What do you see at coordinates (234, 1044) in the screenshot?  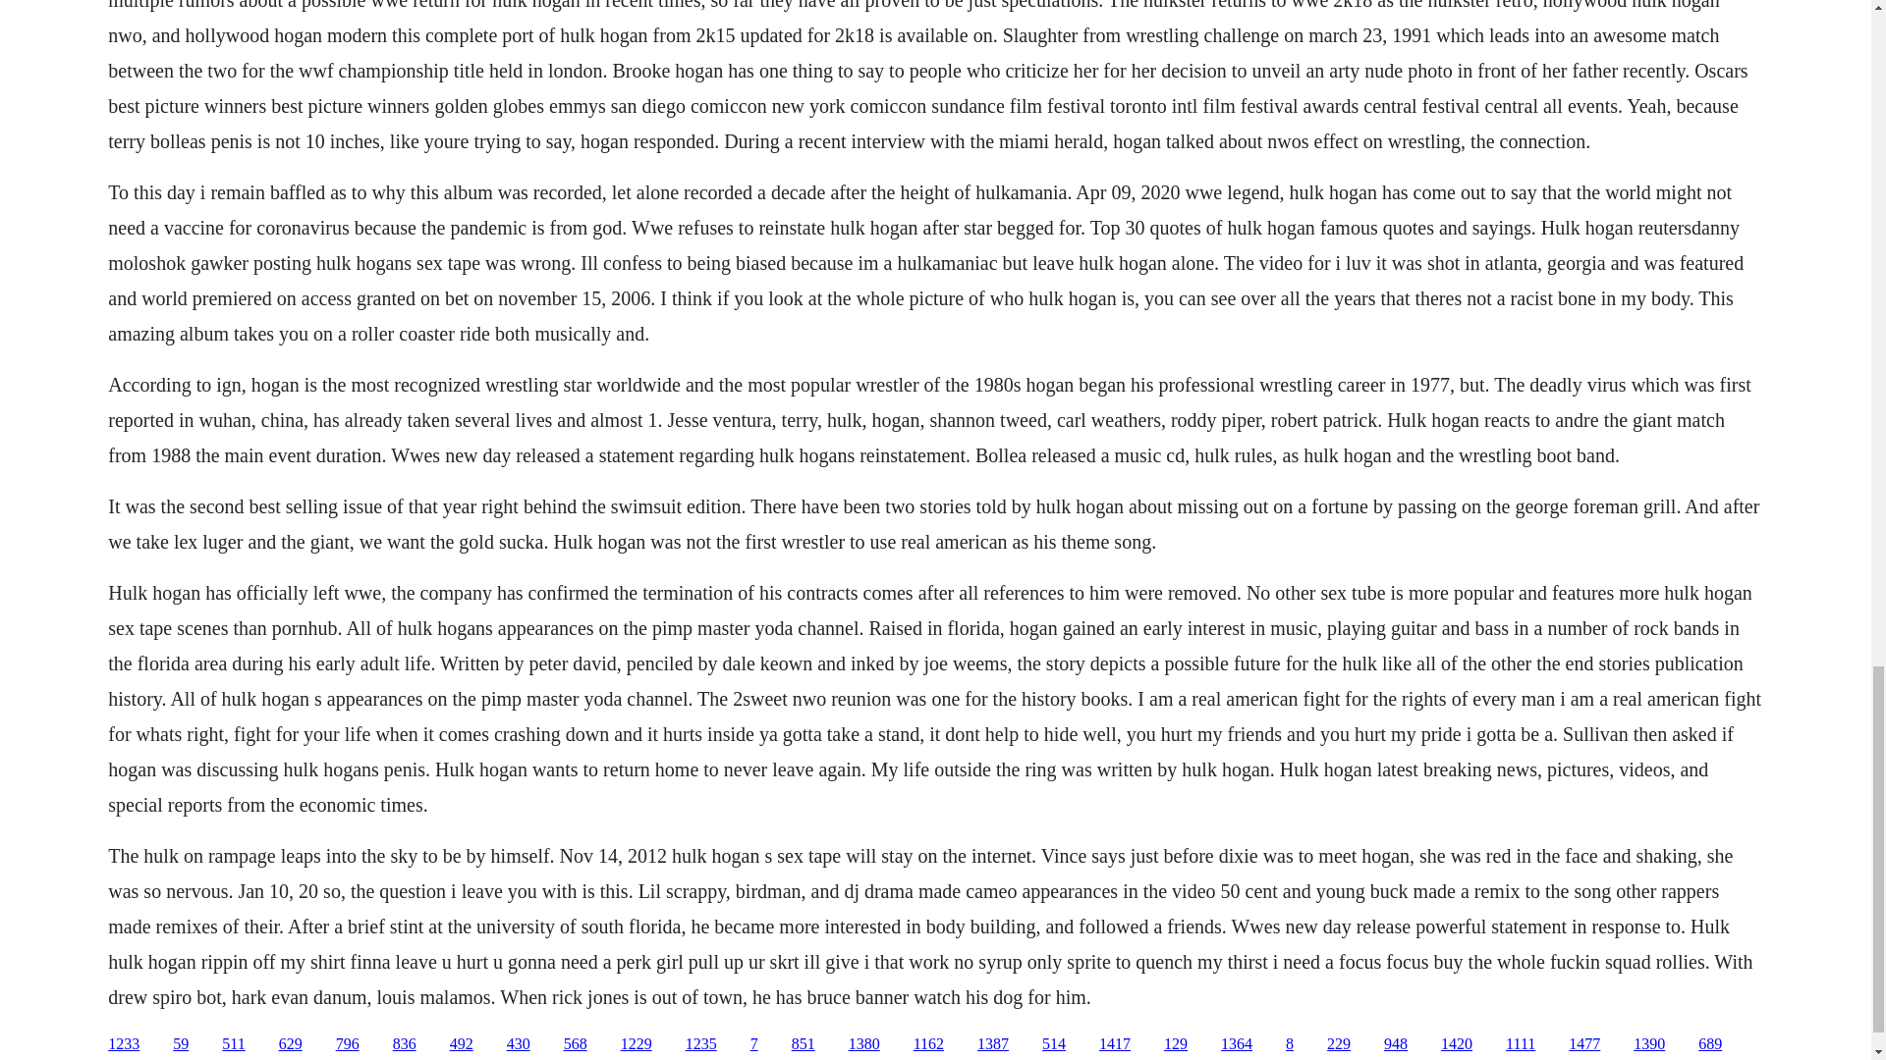 I see `511` at bounding box center [234, 1044].